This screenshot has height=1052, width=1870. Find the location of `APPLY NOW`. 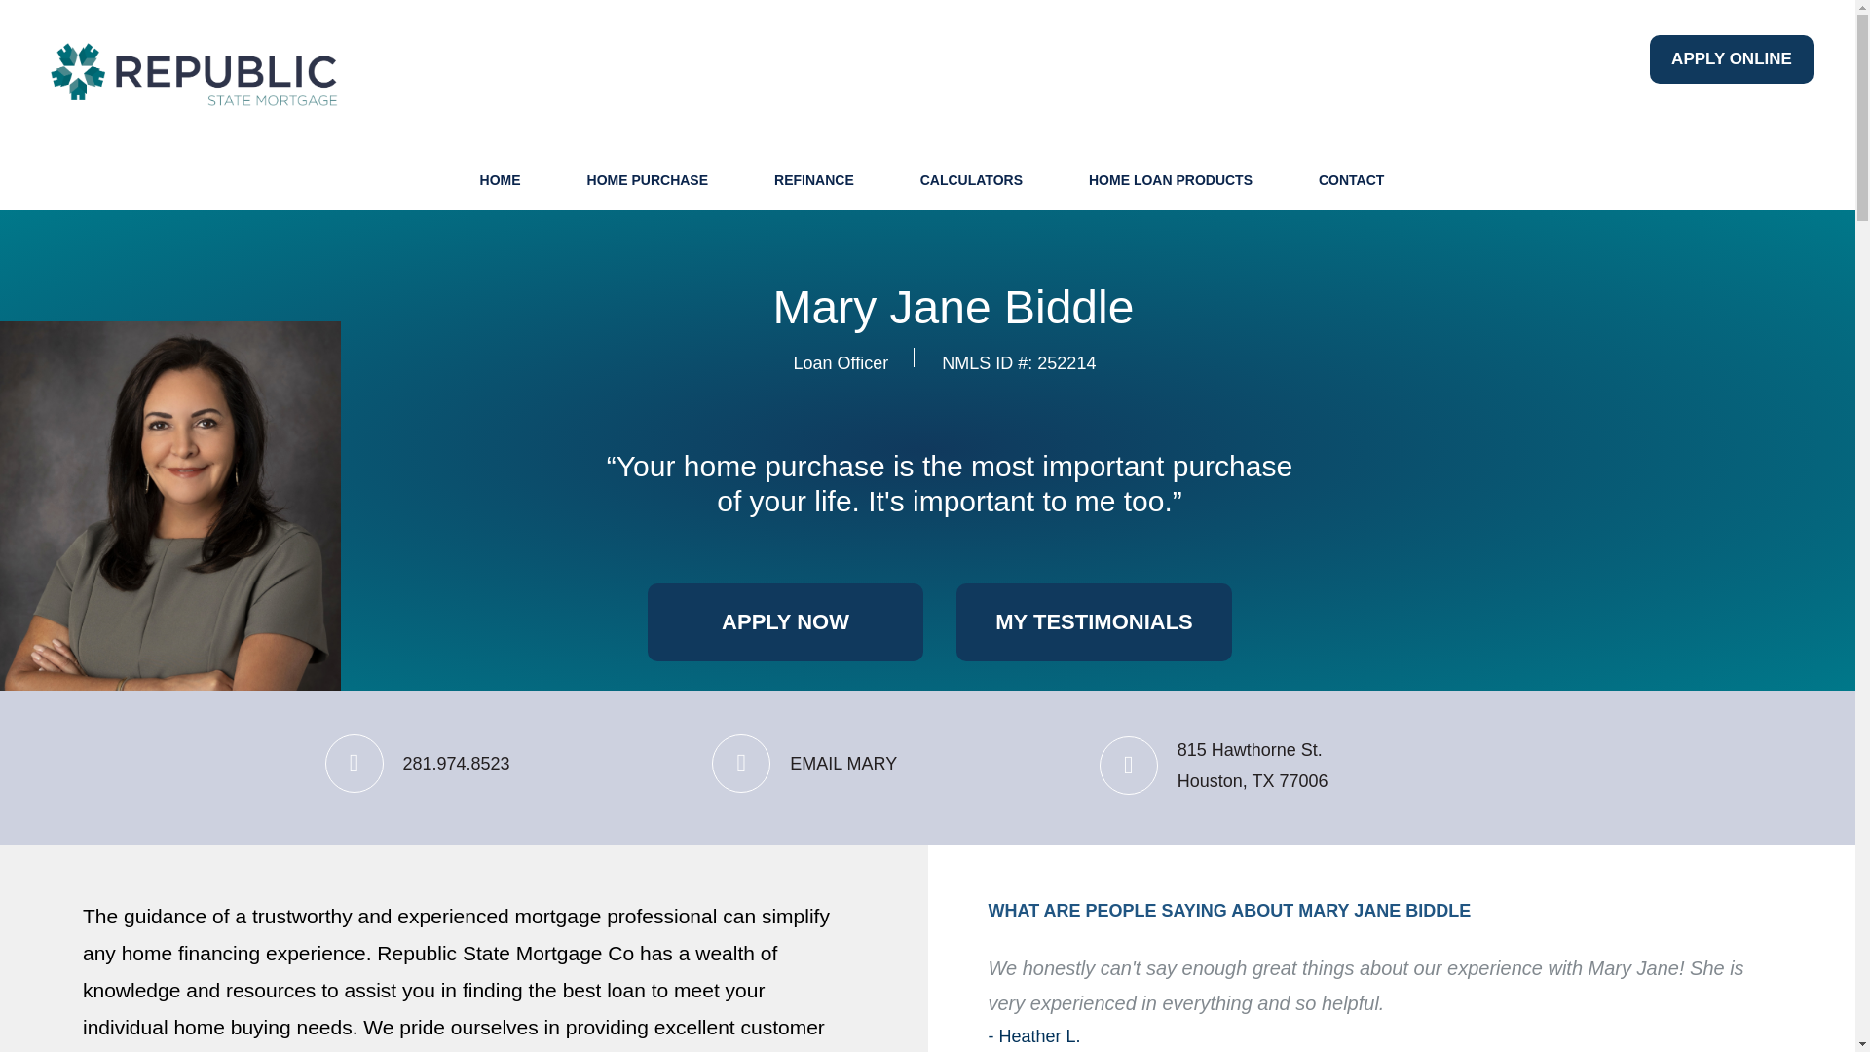

APPLY NOW is located at coordinates (1214, 766).